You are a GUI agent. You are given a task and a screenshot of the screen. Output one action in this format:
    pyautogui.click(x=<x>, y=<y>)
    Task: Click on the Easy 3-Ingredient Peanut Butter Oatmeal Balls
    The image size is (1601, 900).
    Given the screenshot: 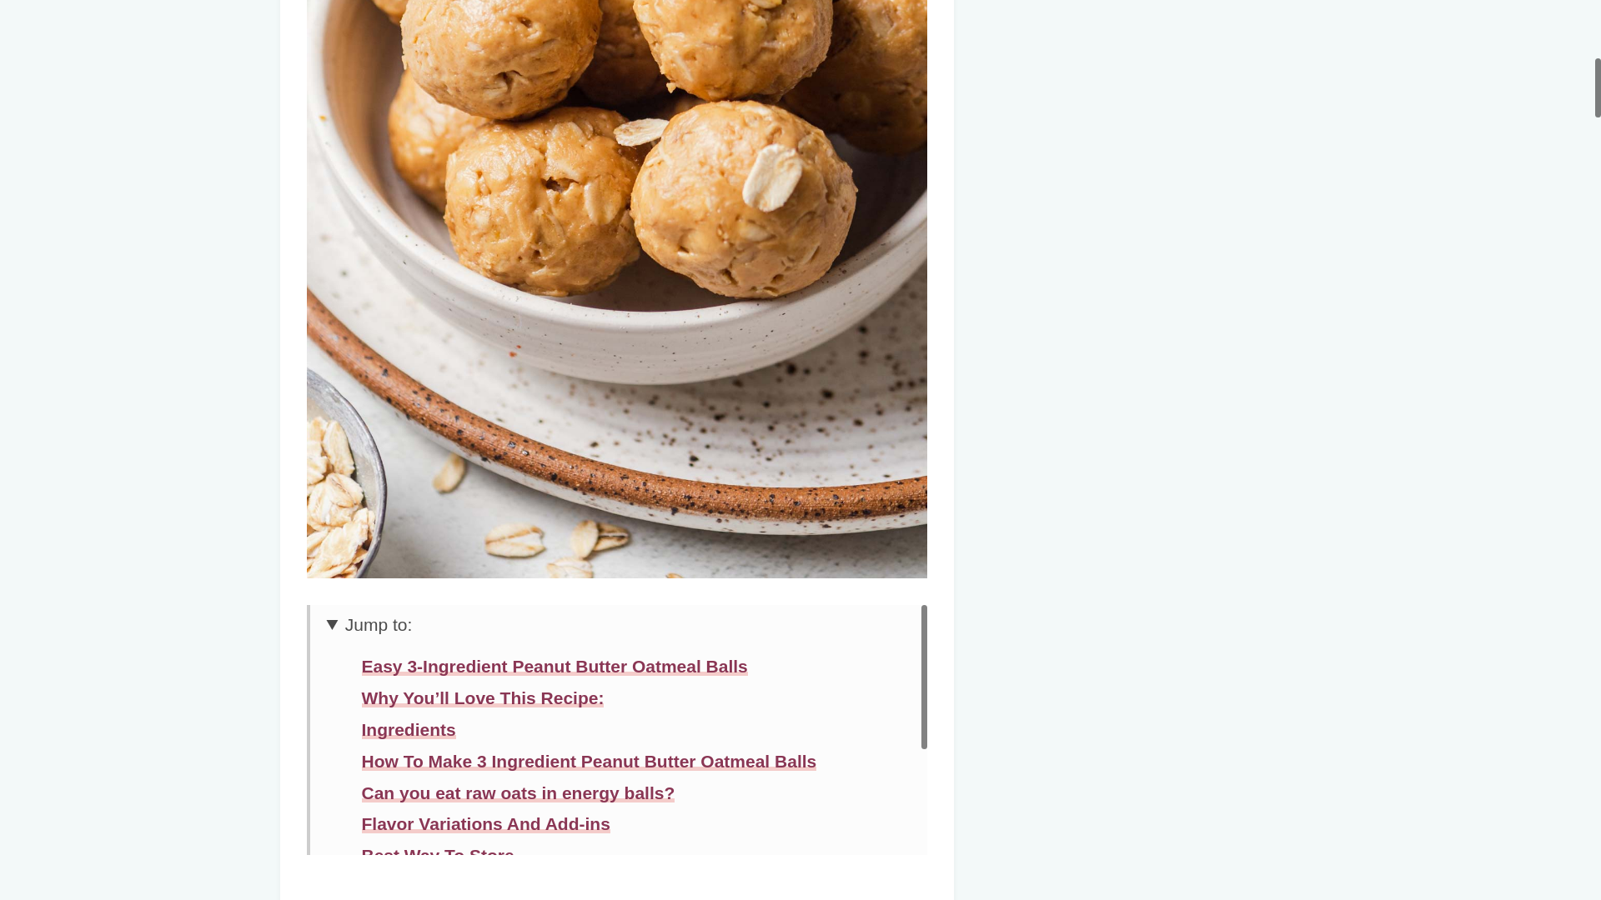 What is the action you would take?
    pyautogui.click(x=554, y=667)
    